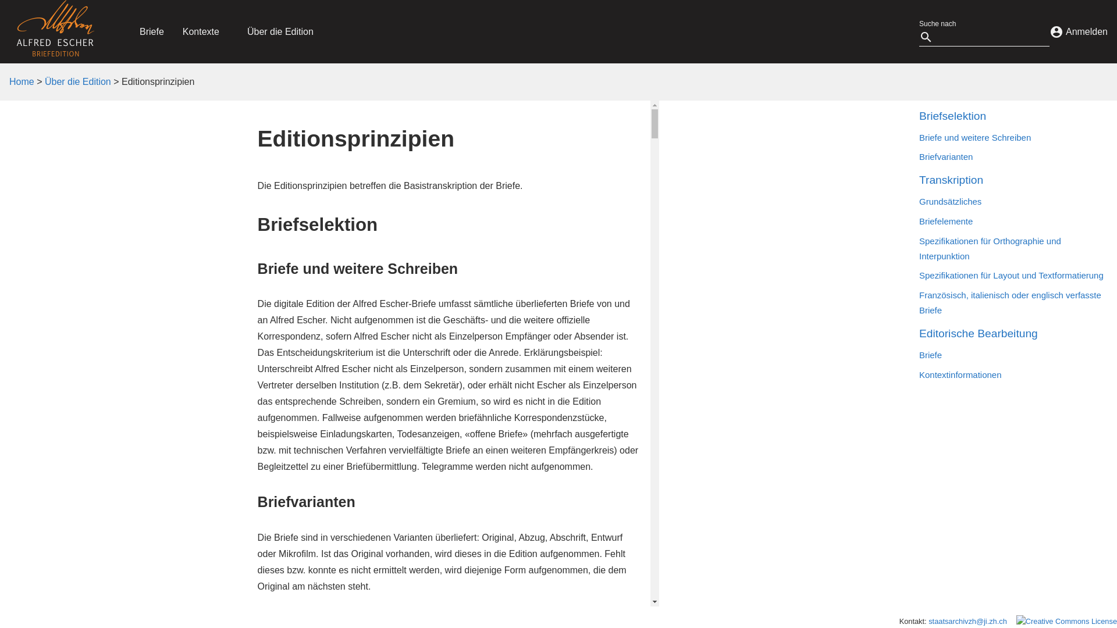  I want to click on Briefelemente, so click(1012, 222).